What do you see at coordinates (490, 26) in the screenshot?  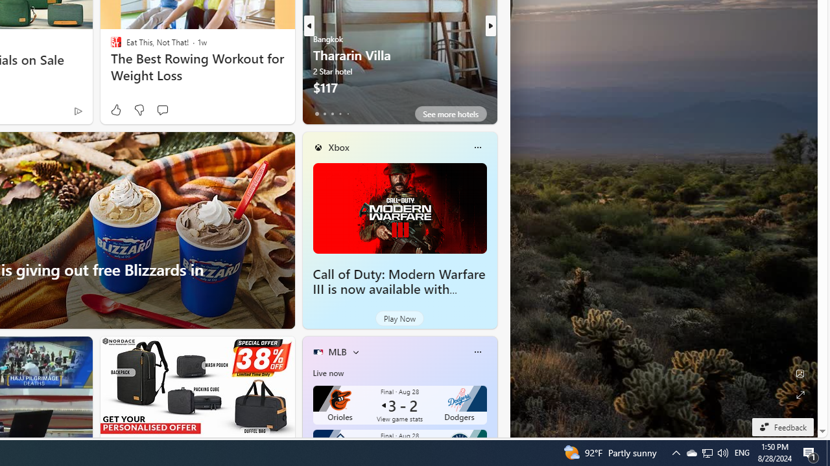 I see `next` at bounding box center [490, 26].